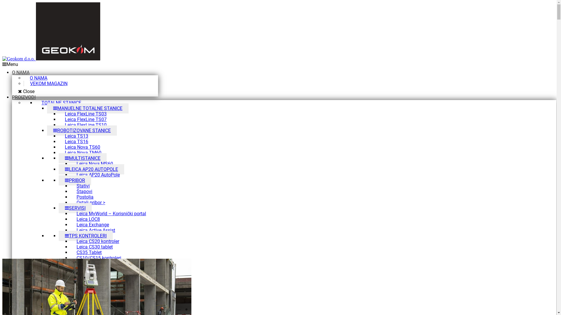 This screenshot has width=561, height=315. Describe the element at coordinates (61, 103) in the screenshot. I see `TOTALNE STANICE` at that location.